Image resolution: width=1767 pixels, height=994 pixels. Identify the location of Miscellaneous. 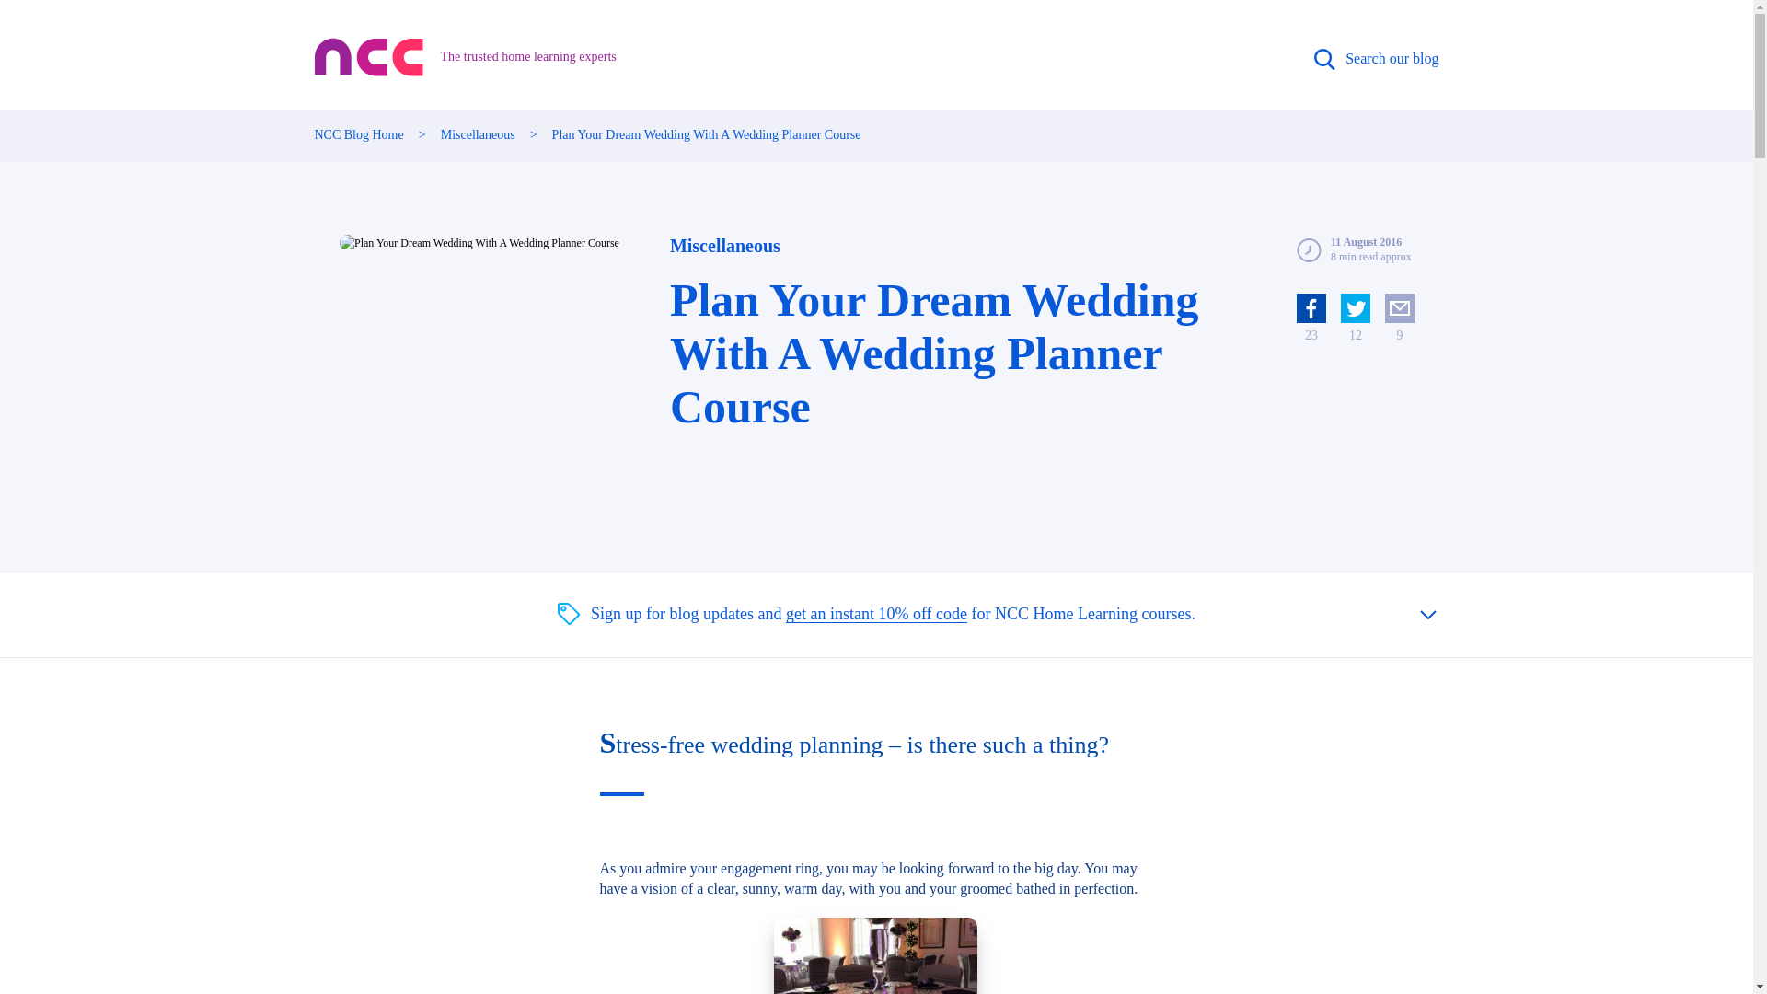
(725, 245).